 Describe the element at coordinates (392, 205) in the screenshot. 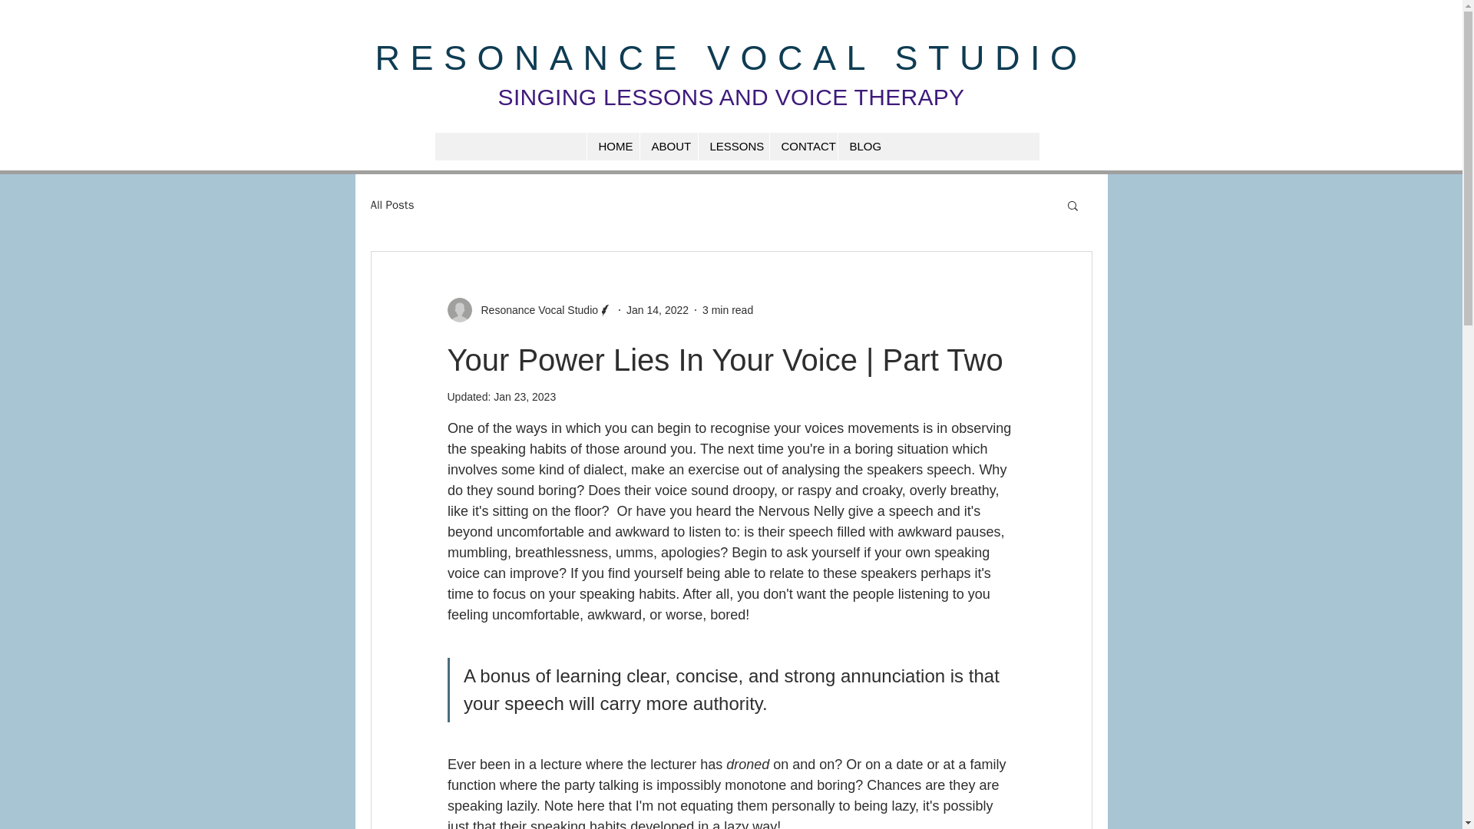

I see `All Posts` at that location.